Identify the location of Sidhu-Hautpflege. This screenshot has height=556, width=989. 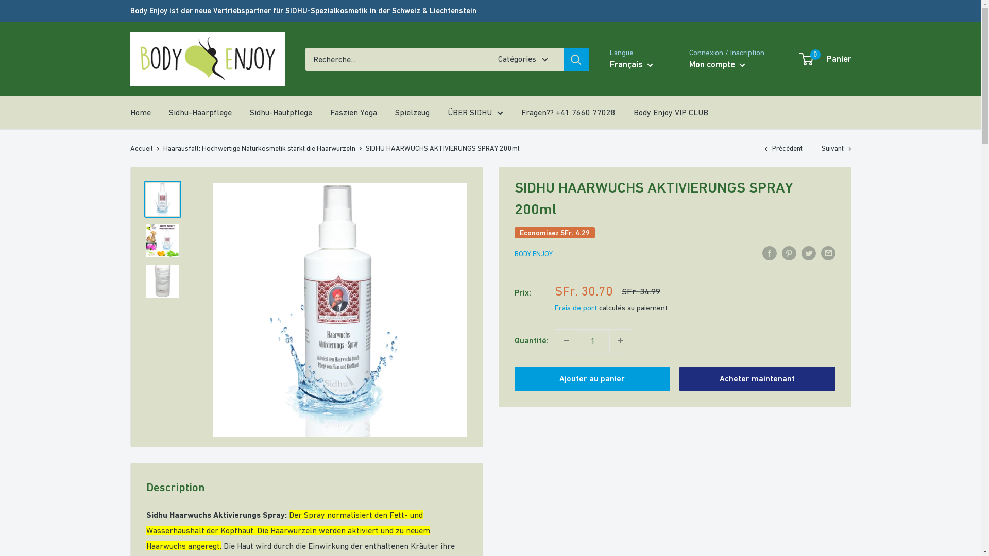
(280, 113).